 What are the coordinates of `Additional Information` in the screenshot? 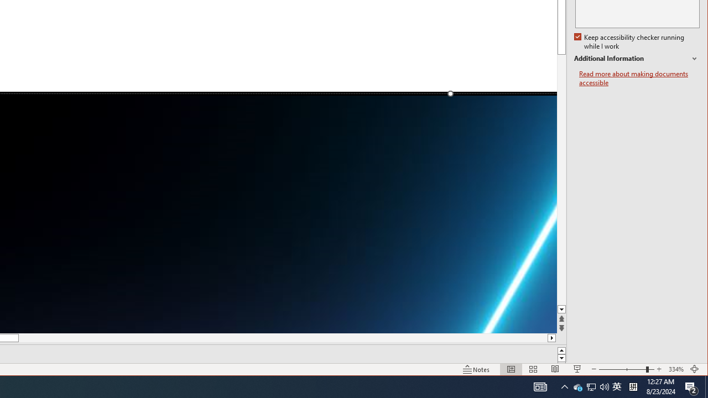 It's located at (637, 59).